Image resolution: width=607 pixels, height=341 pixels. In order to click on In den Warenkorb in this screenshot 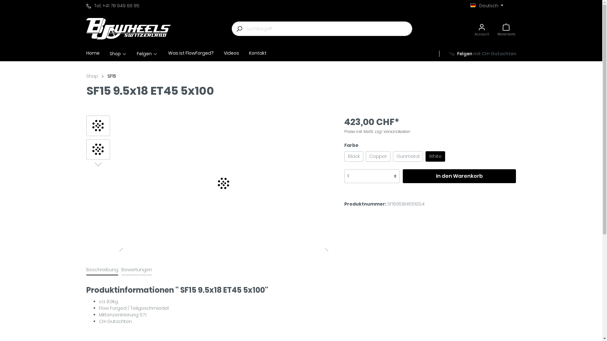, I will do `click(460, 176)`.